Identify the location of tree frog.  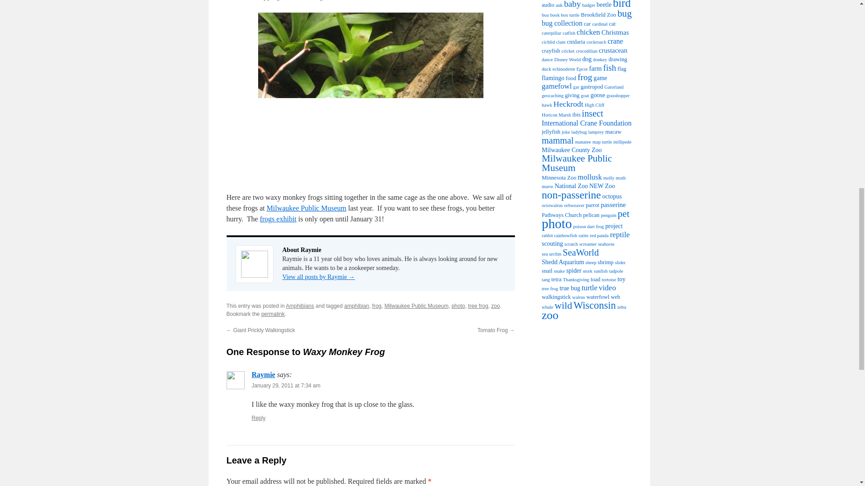
(478, 306).